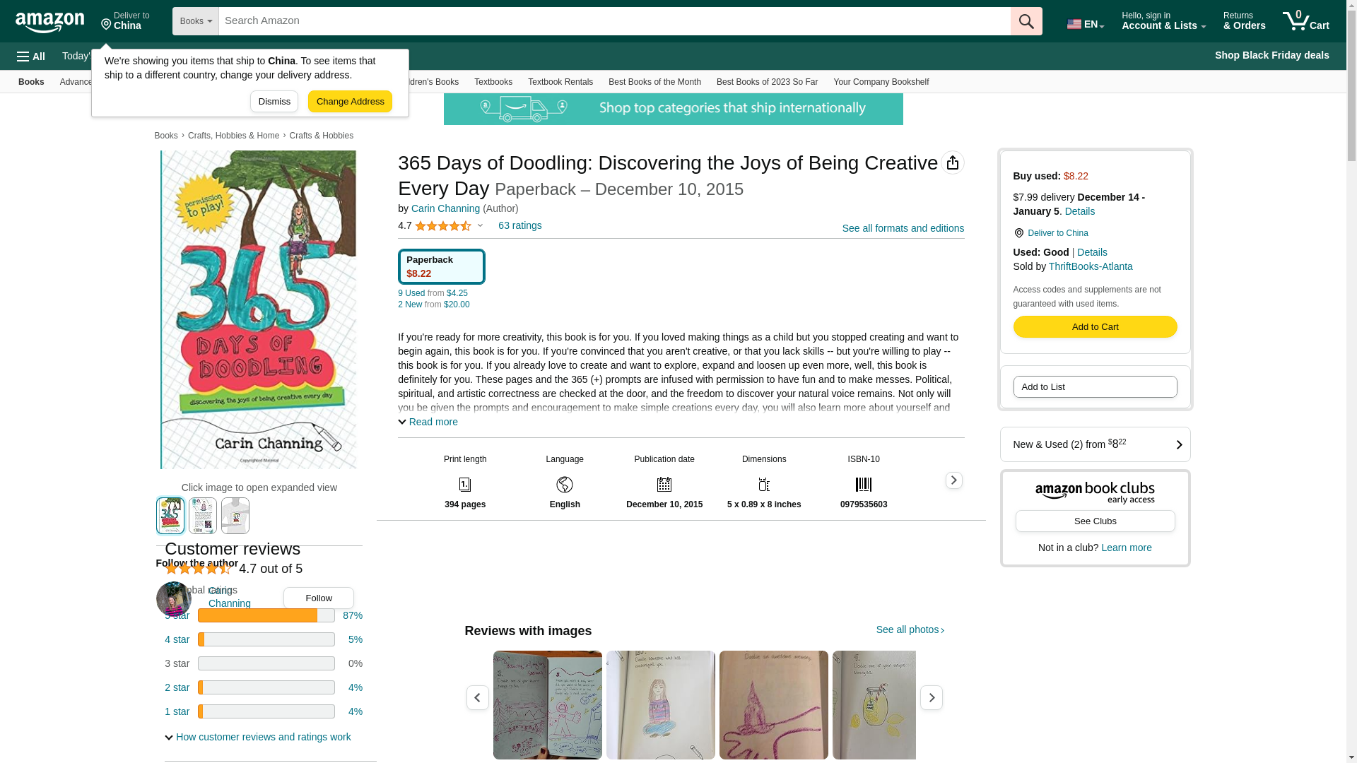 The width and height of the screenshot is (1357, 763). I want to click on Crafts, Hobbies & Home, so click(233, 136).